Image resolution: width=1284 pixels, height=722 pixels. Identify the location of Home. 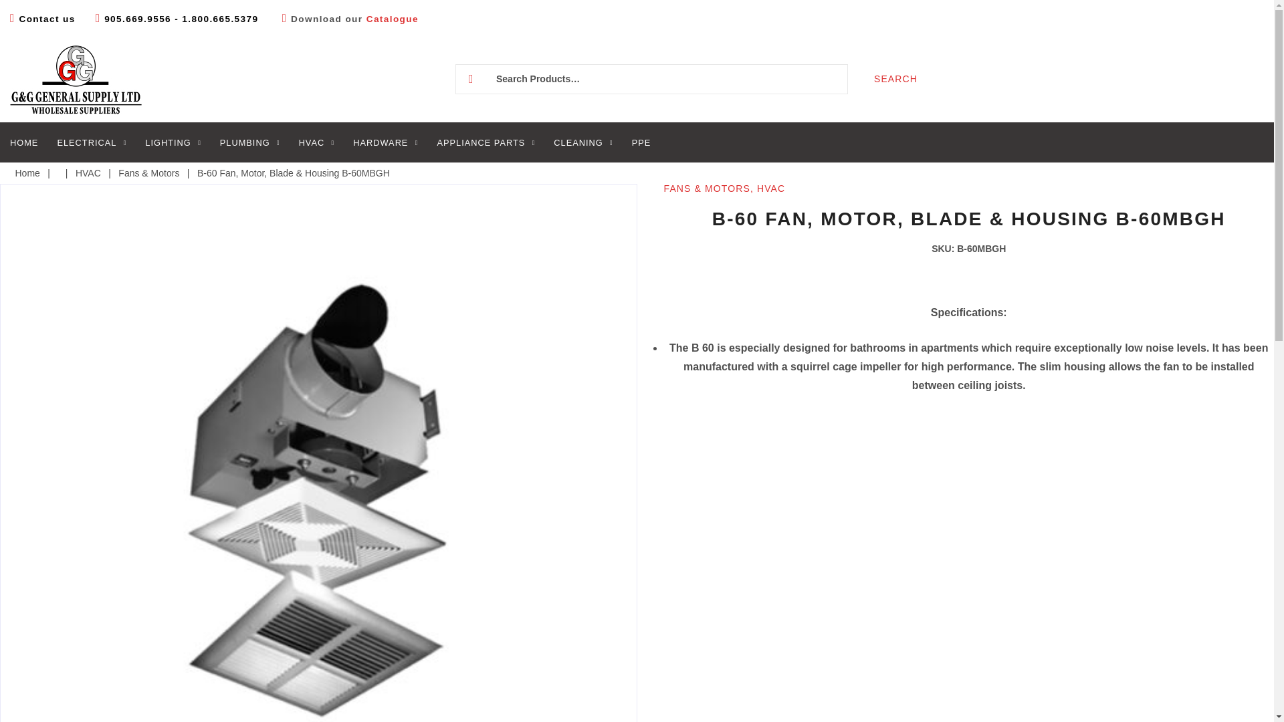
(27, 172).